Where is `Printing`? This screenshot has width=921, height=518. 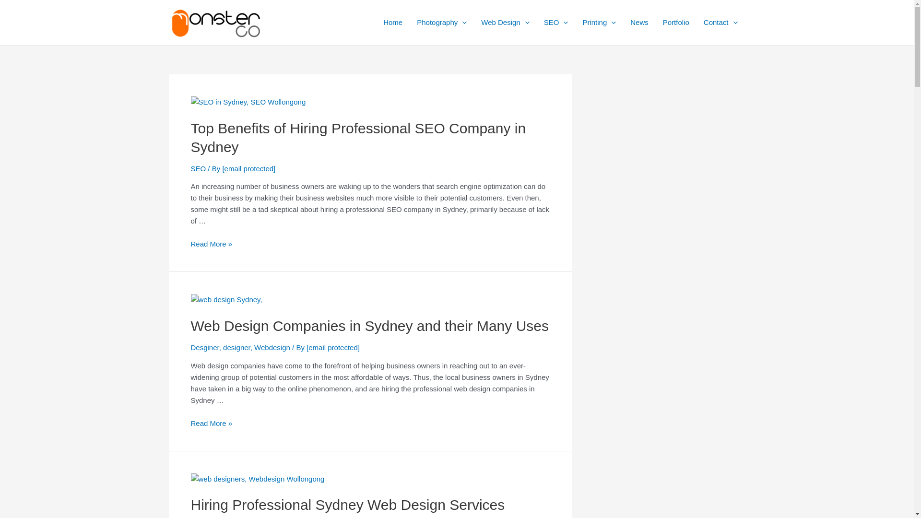
Printing is located at coordinates (599, 23).